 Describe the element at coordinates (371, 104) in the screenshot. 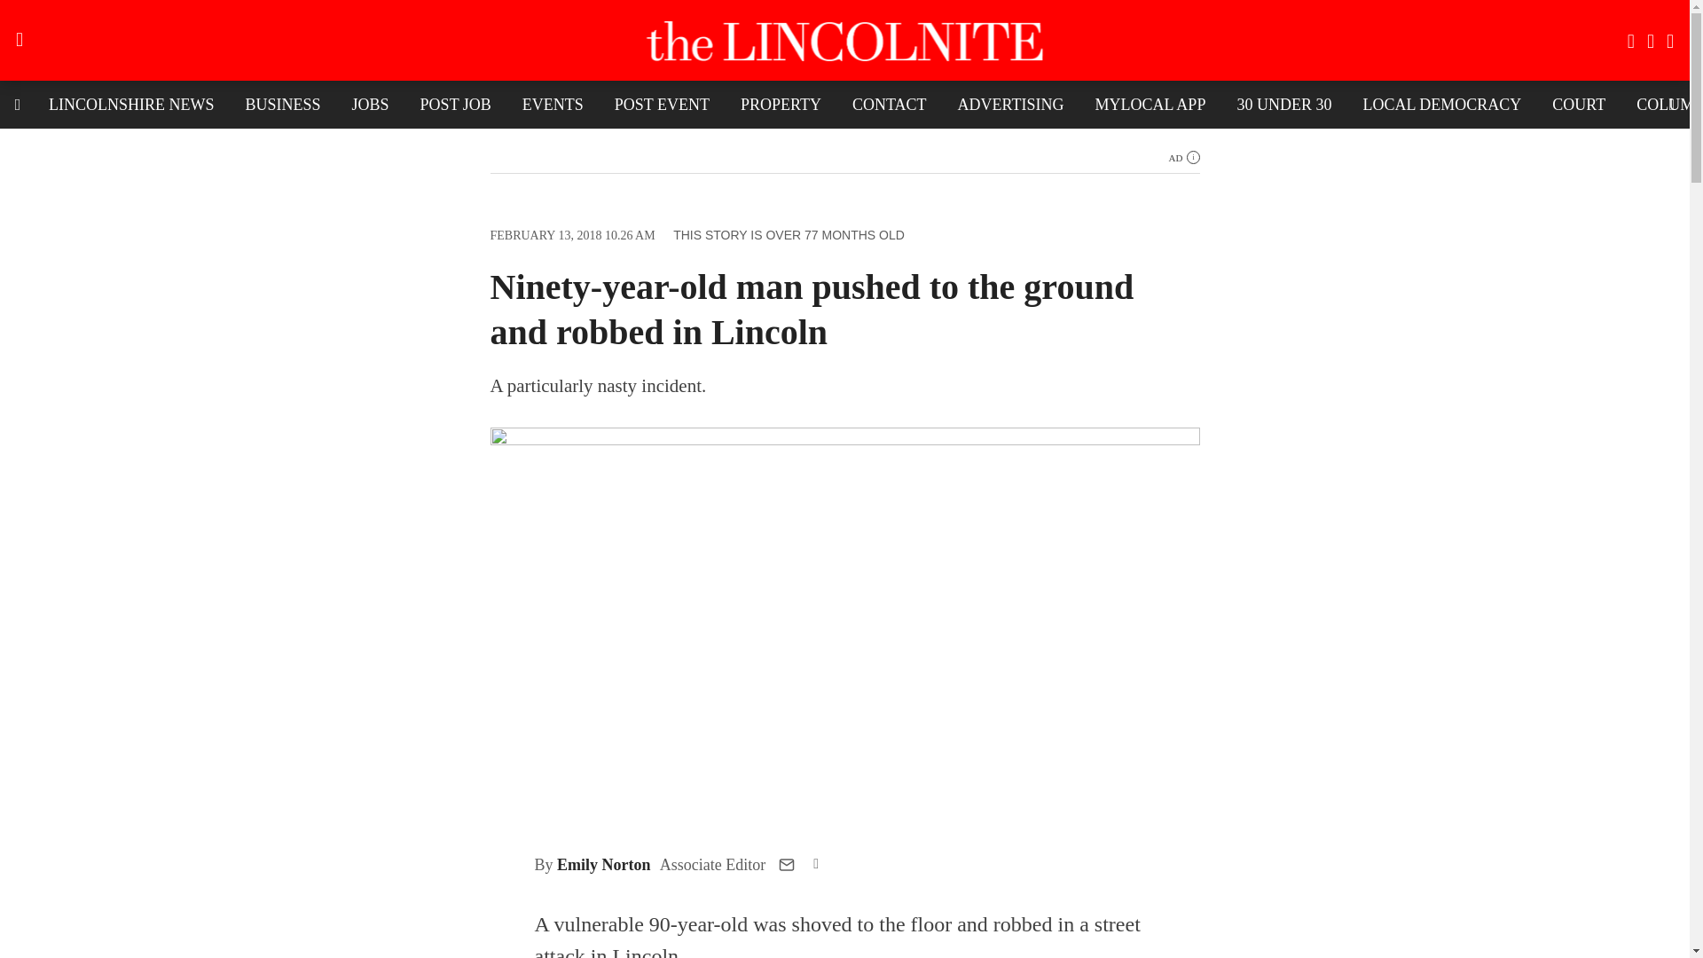

I see `JOBS` at that location.